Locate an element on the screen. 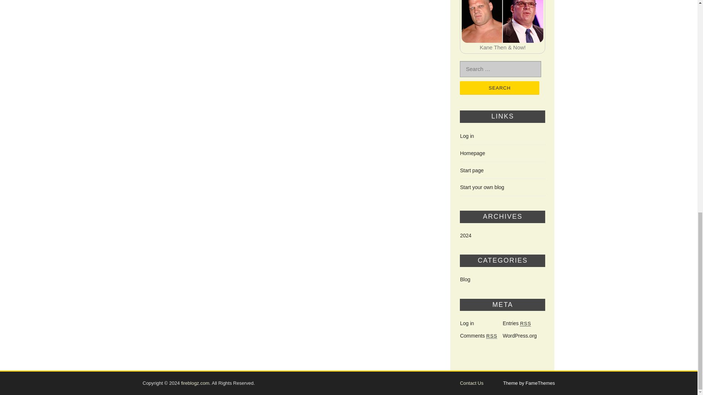 The width and height of the screenshot is (703, 395). Blog is located at coordinates (465, 279).